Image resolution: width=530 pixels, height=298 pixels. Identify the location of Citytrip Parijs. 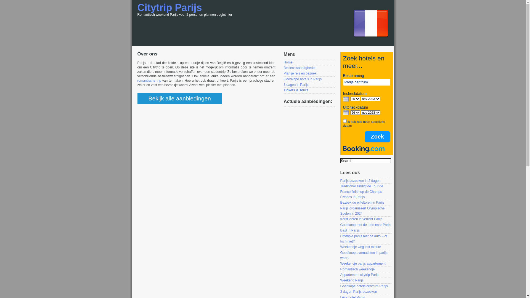
(170, 8).